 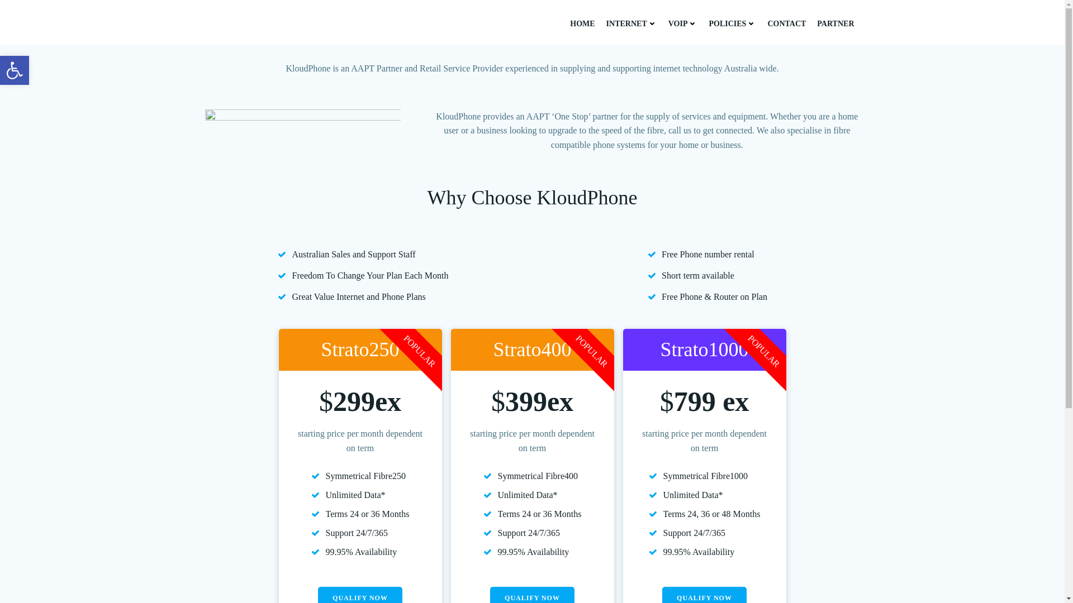 What do you see at coordinates (632, 23) in the screenshot?
I see `INTERNET` at bounding box center [632, 23].